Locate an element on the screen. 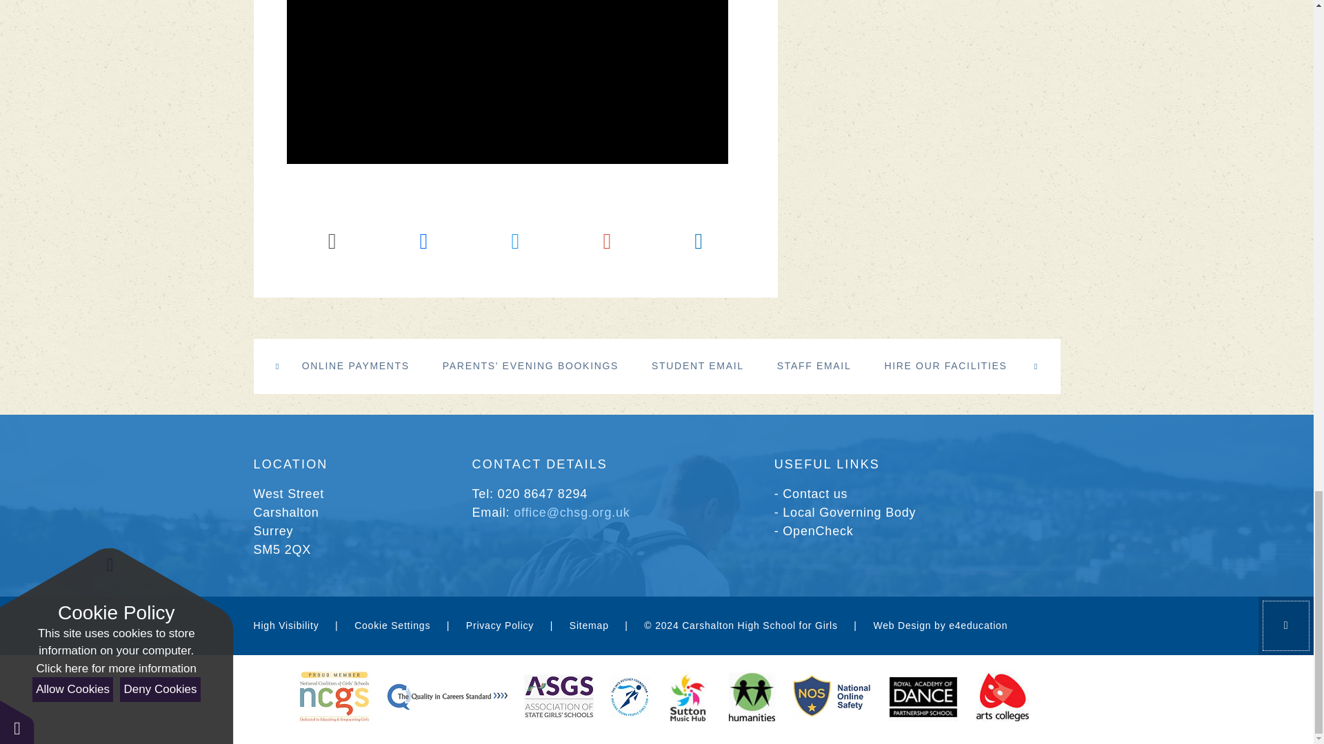 The image size is (1324, 744). RAD is located at coordinates (923, 697).